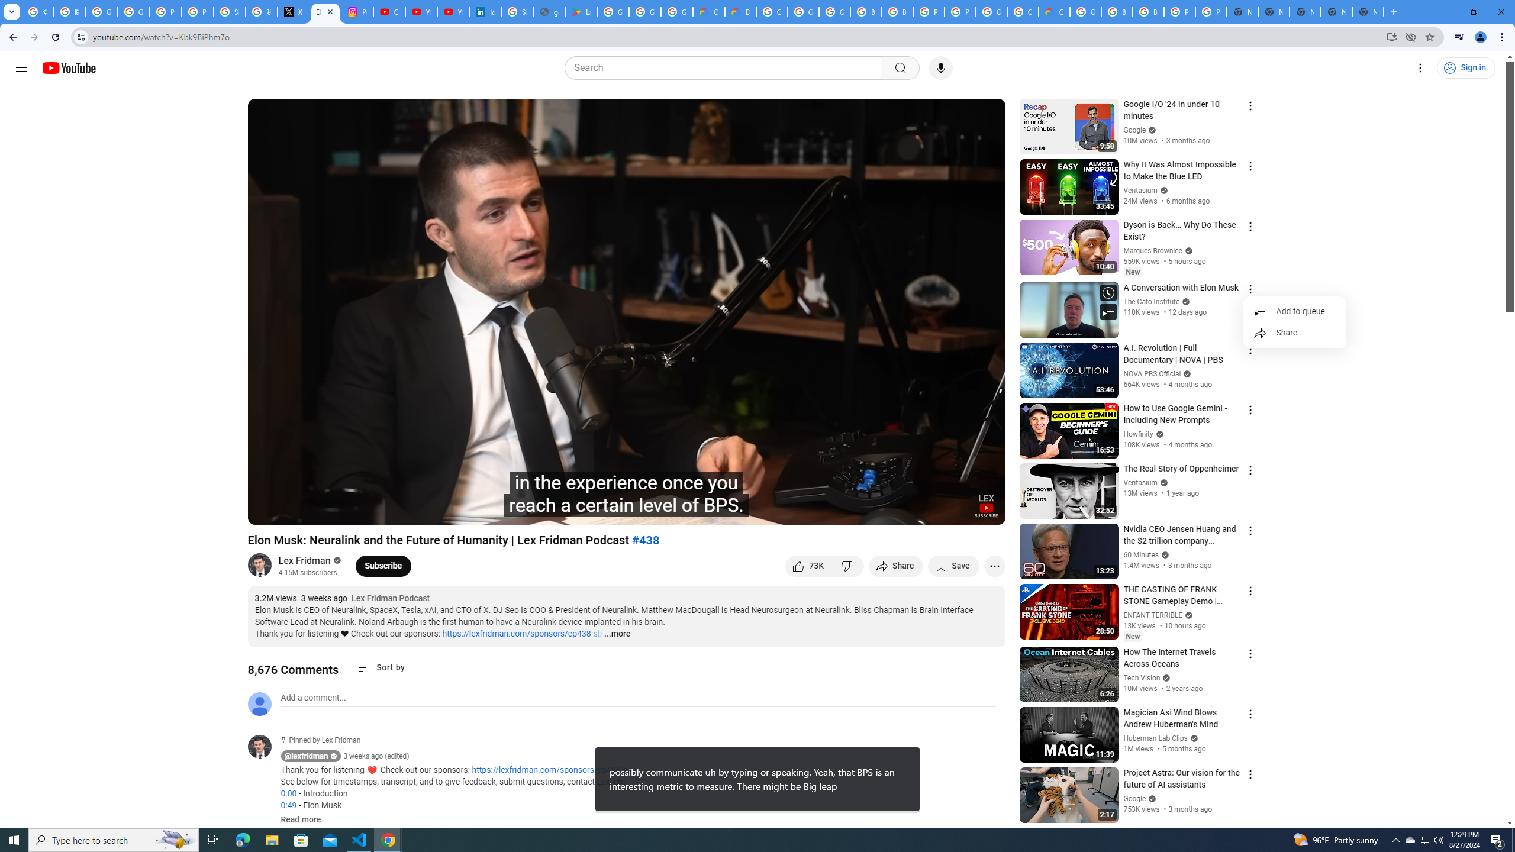  Describe the element at coordinates (646, 540) in the screenshot. I see `#438` at that location.